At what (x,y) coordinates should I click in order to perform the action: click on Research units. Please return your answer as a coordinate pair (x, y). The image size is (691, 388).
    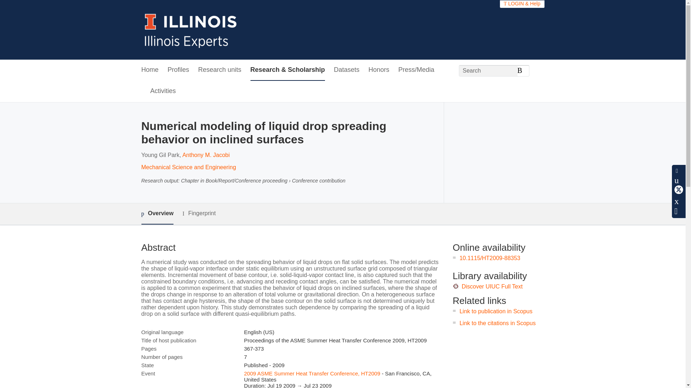
    Looking at the image, I should click on (220, 70).